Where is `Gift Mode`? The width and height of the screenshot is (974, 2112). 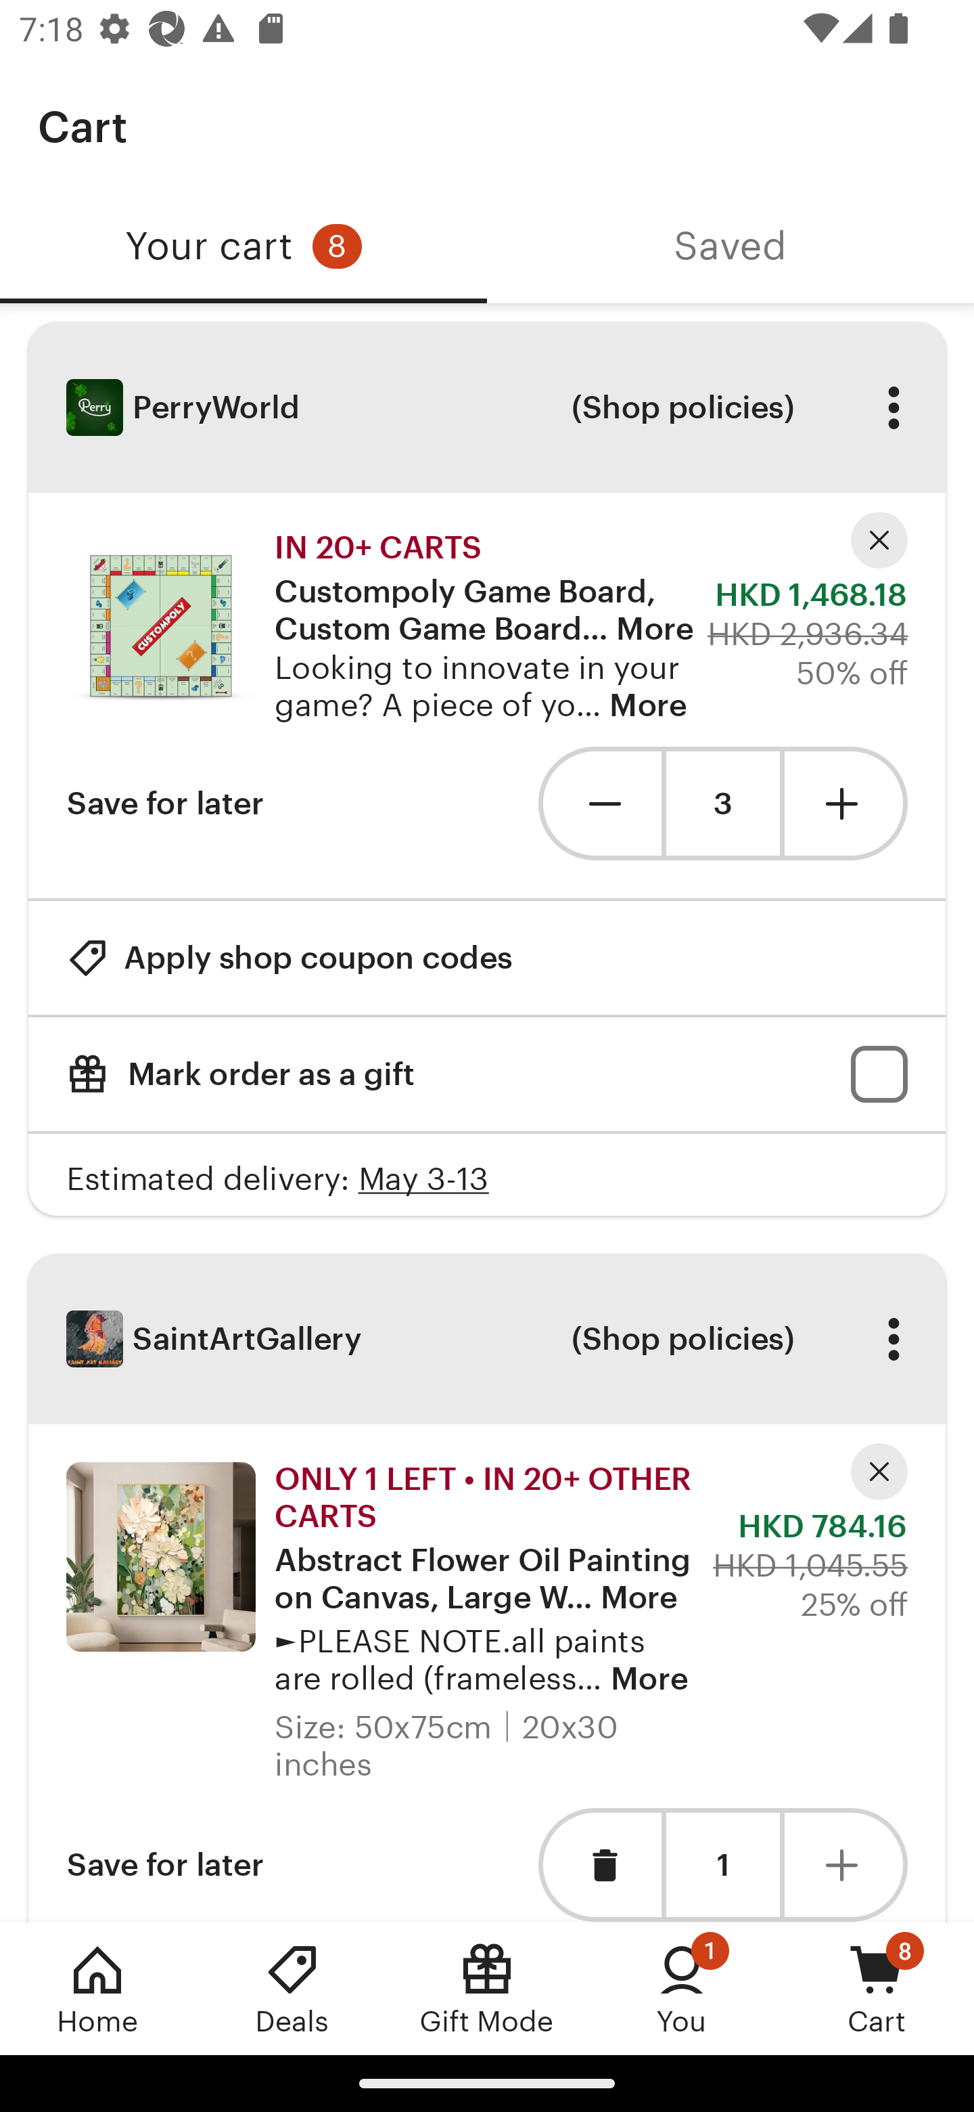 Gift Mode is located at coordinates (487, 1988).